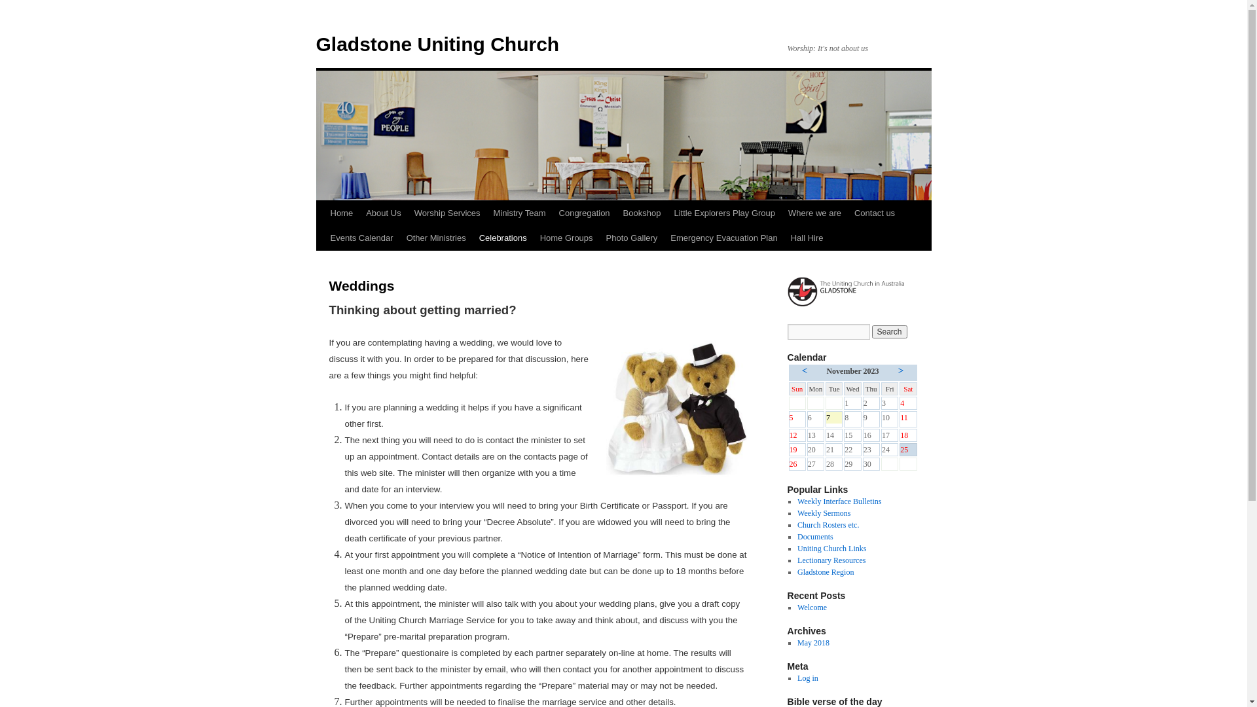  Describe the element at coordinates (828, 525) in the screenshot. I see `Church Rosters etc.` at that location.